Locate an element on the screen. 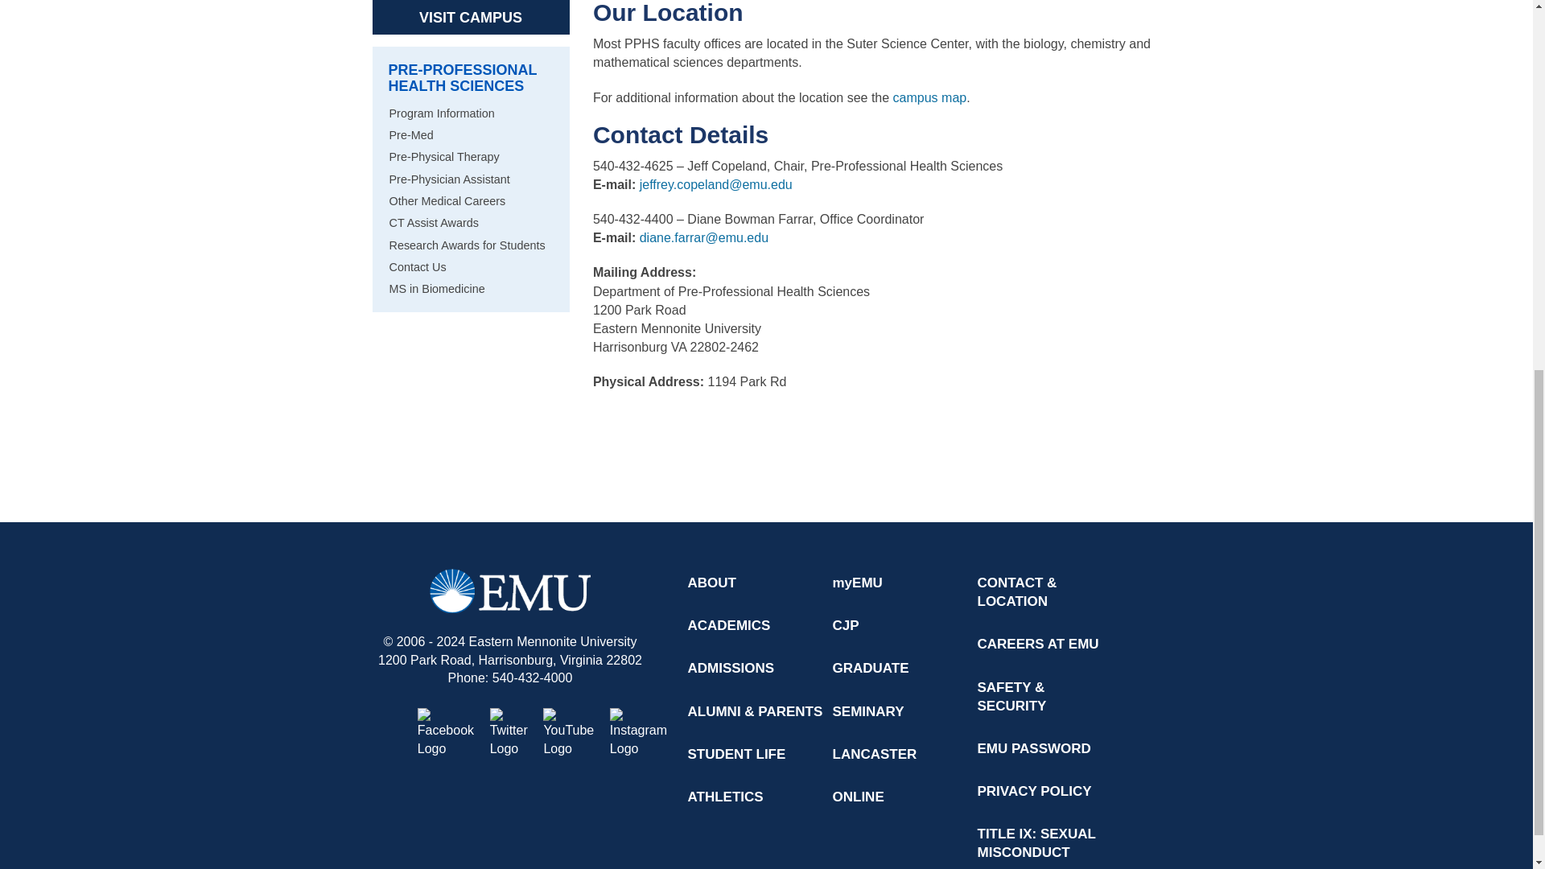 The image size is (1545, 869). Academics is located at coordinates (732, 625).